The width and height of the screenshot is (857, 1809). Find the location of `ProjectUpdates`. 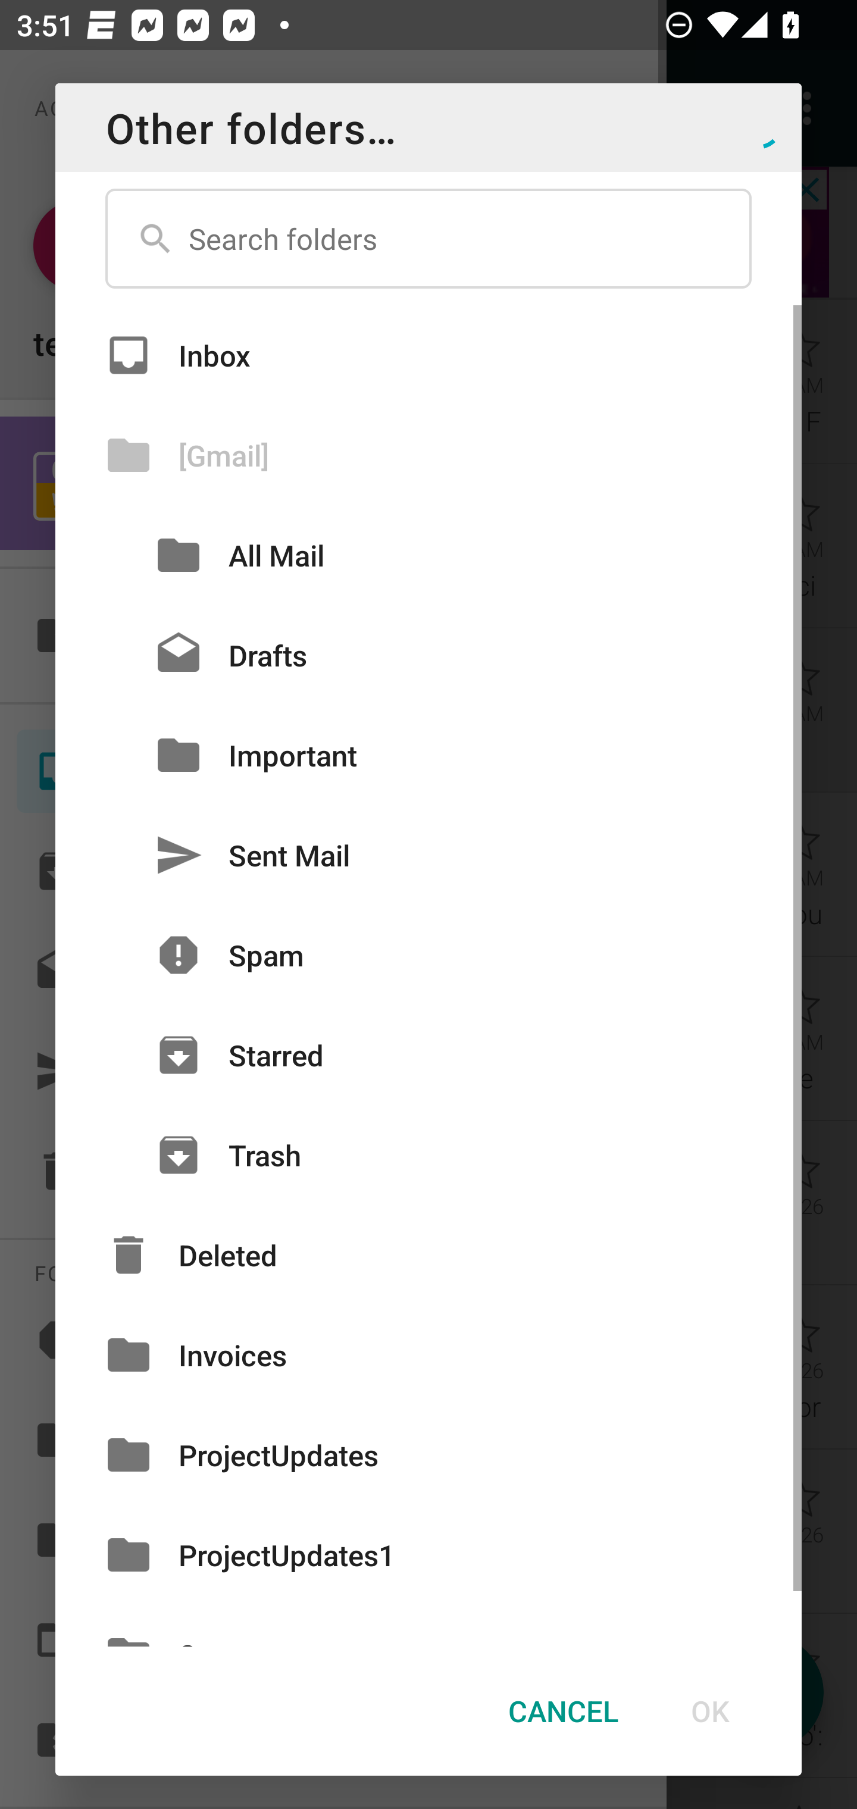

ProjectUpdates is located at coordinates (428, 1456).